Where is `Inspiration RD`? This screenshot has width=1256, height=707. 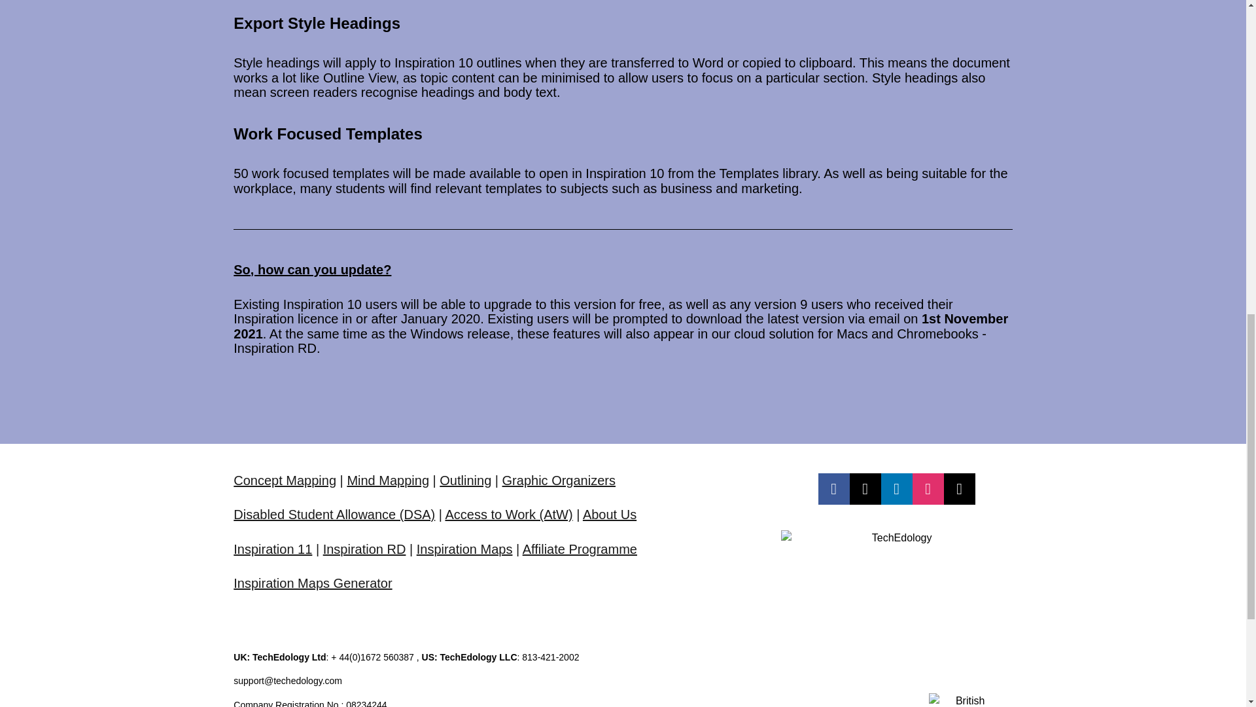 Inspiration RD is located at coordinates (364, 549).